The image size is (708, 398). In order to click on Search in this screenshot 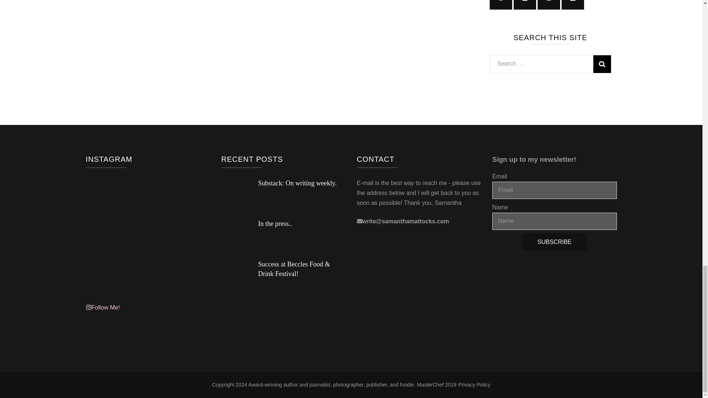, I will do `click(602, 64)`.